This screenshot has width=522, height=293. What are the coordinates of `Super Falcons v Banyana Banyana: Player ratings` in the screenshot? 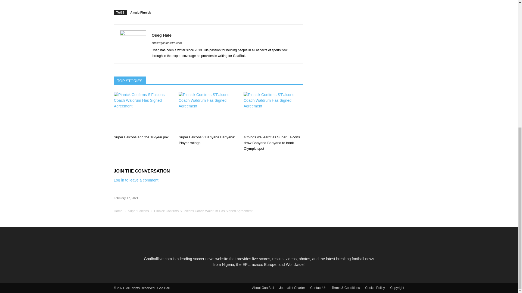 It's located at (208, 112).